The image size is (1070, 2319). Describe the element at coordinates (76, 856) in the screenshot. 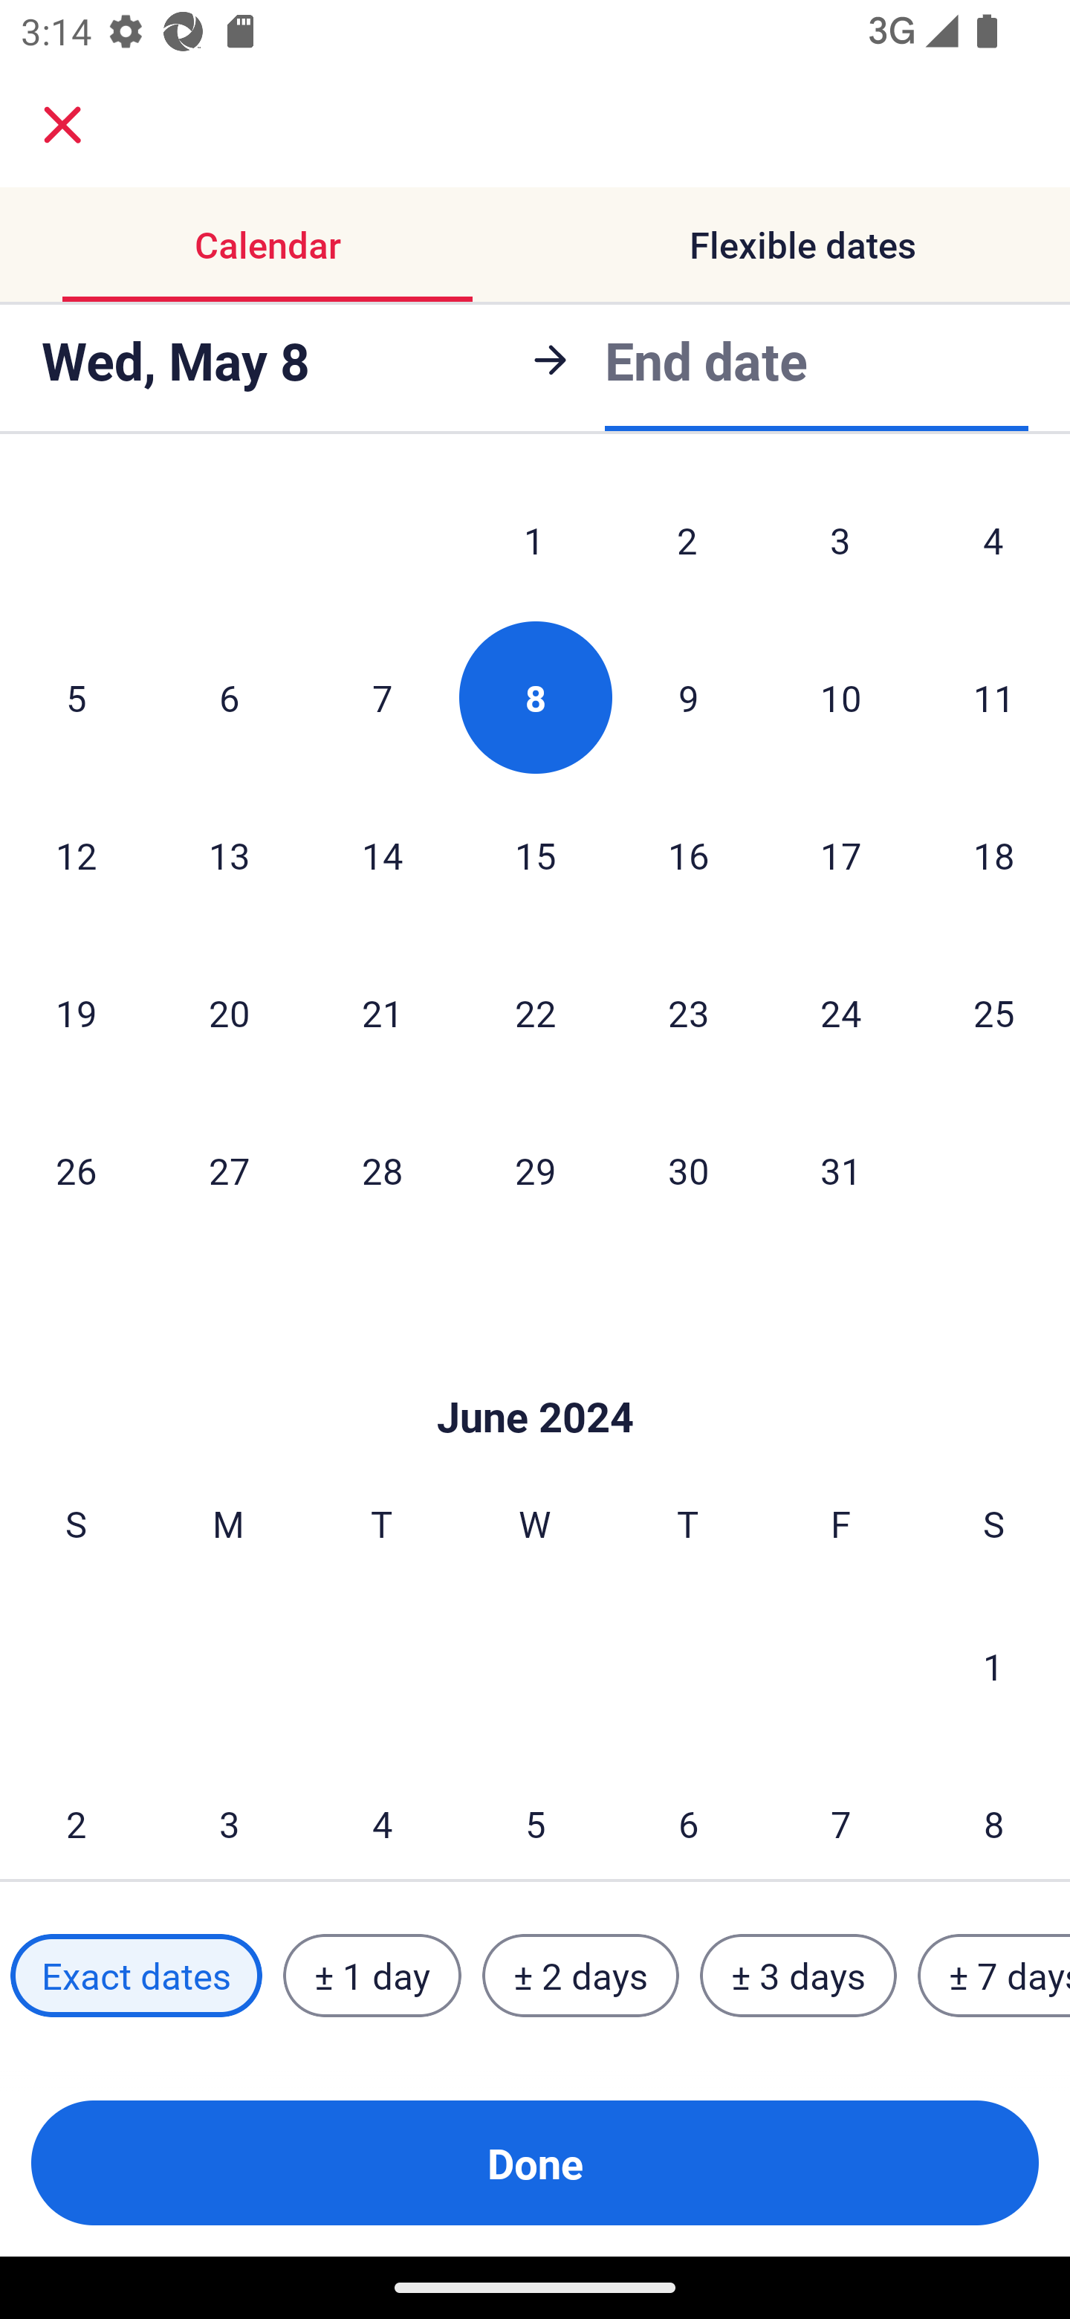

I see `12 Sunday, May 12, 2024` at that location.